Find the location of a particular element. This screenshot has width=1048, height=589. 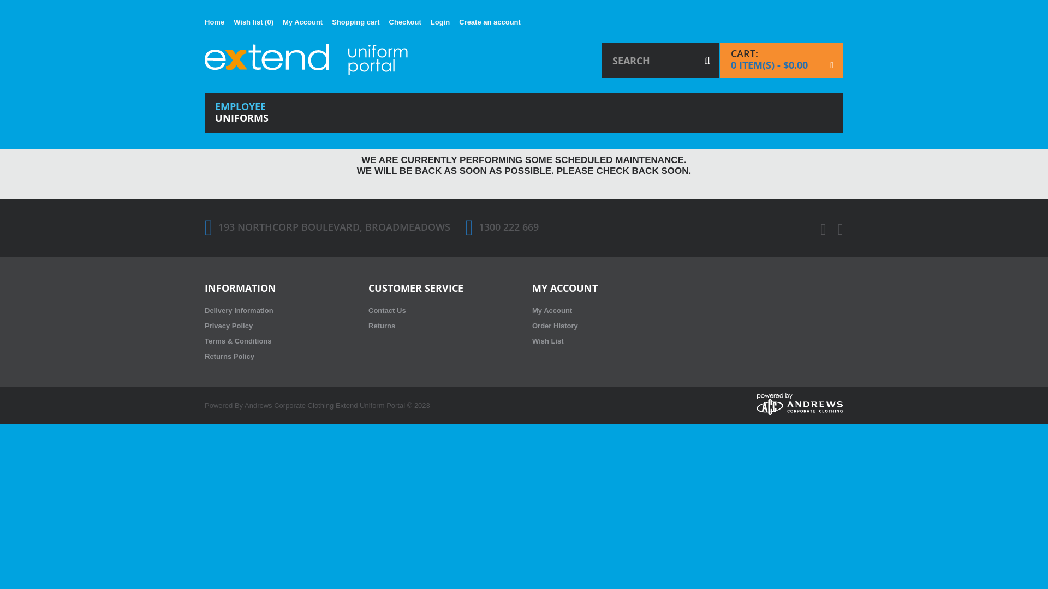

Andrews Corporate Clothing is located at coordinates (289, 406).